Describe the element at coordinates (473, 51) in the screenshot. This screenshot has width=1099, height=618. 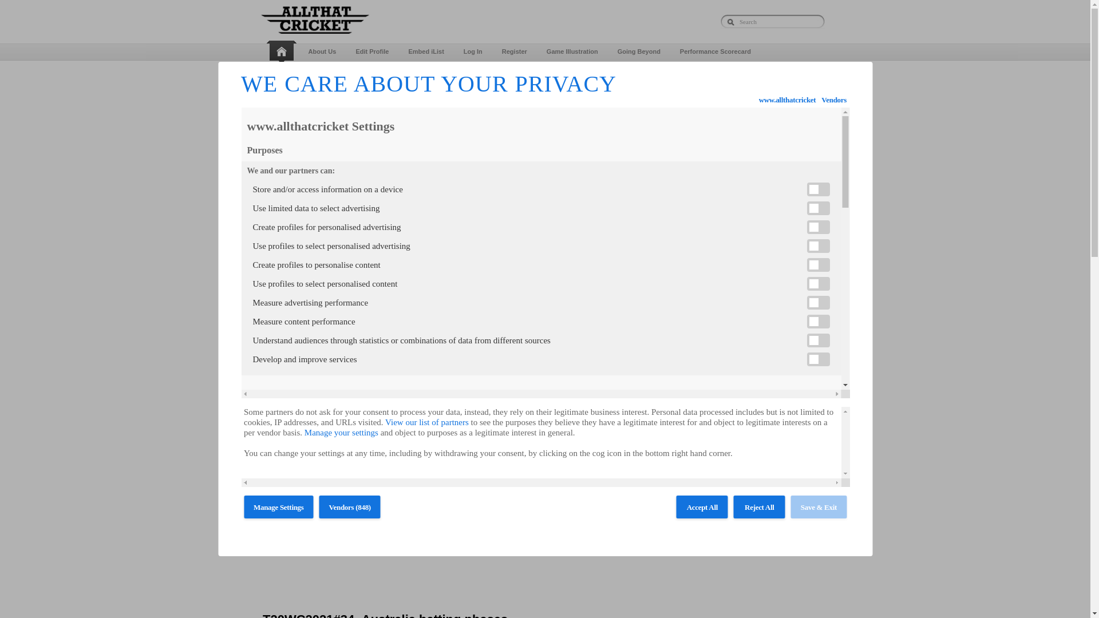
I see `Log In` at that location.